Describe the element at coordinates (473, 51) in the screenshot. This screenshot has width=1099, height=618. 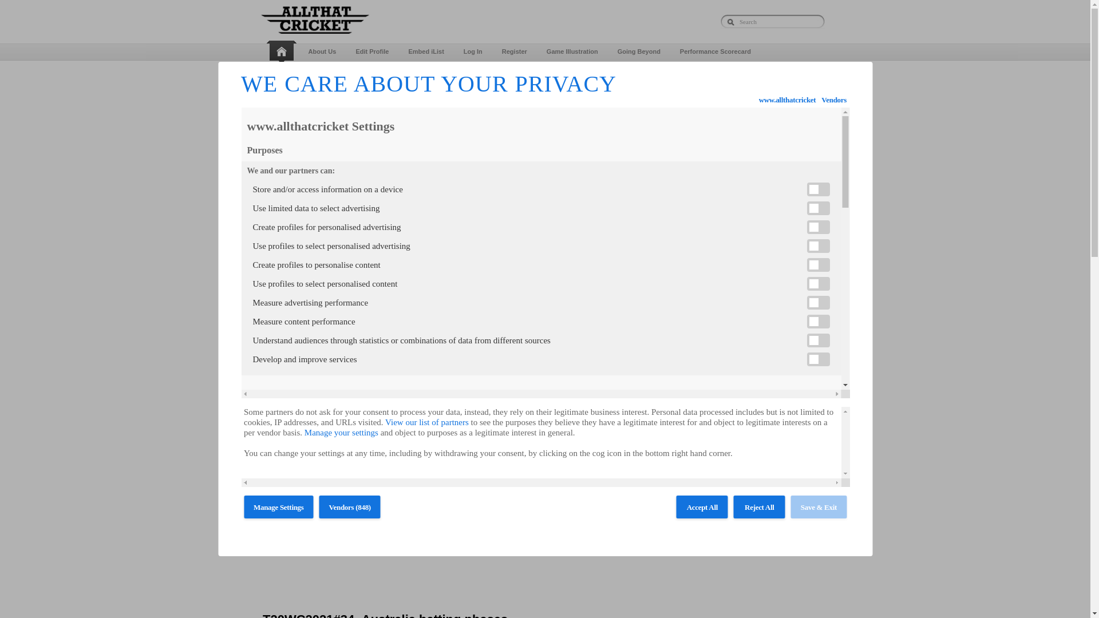
I see `Log In` at that location.